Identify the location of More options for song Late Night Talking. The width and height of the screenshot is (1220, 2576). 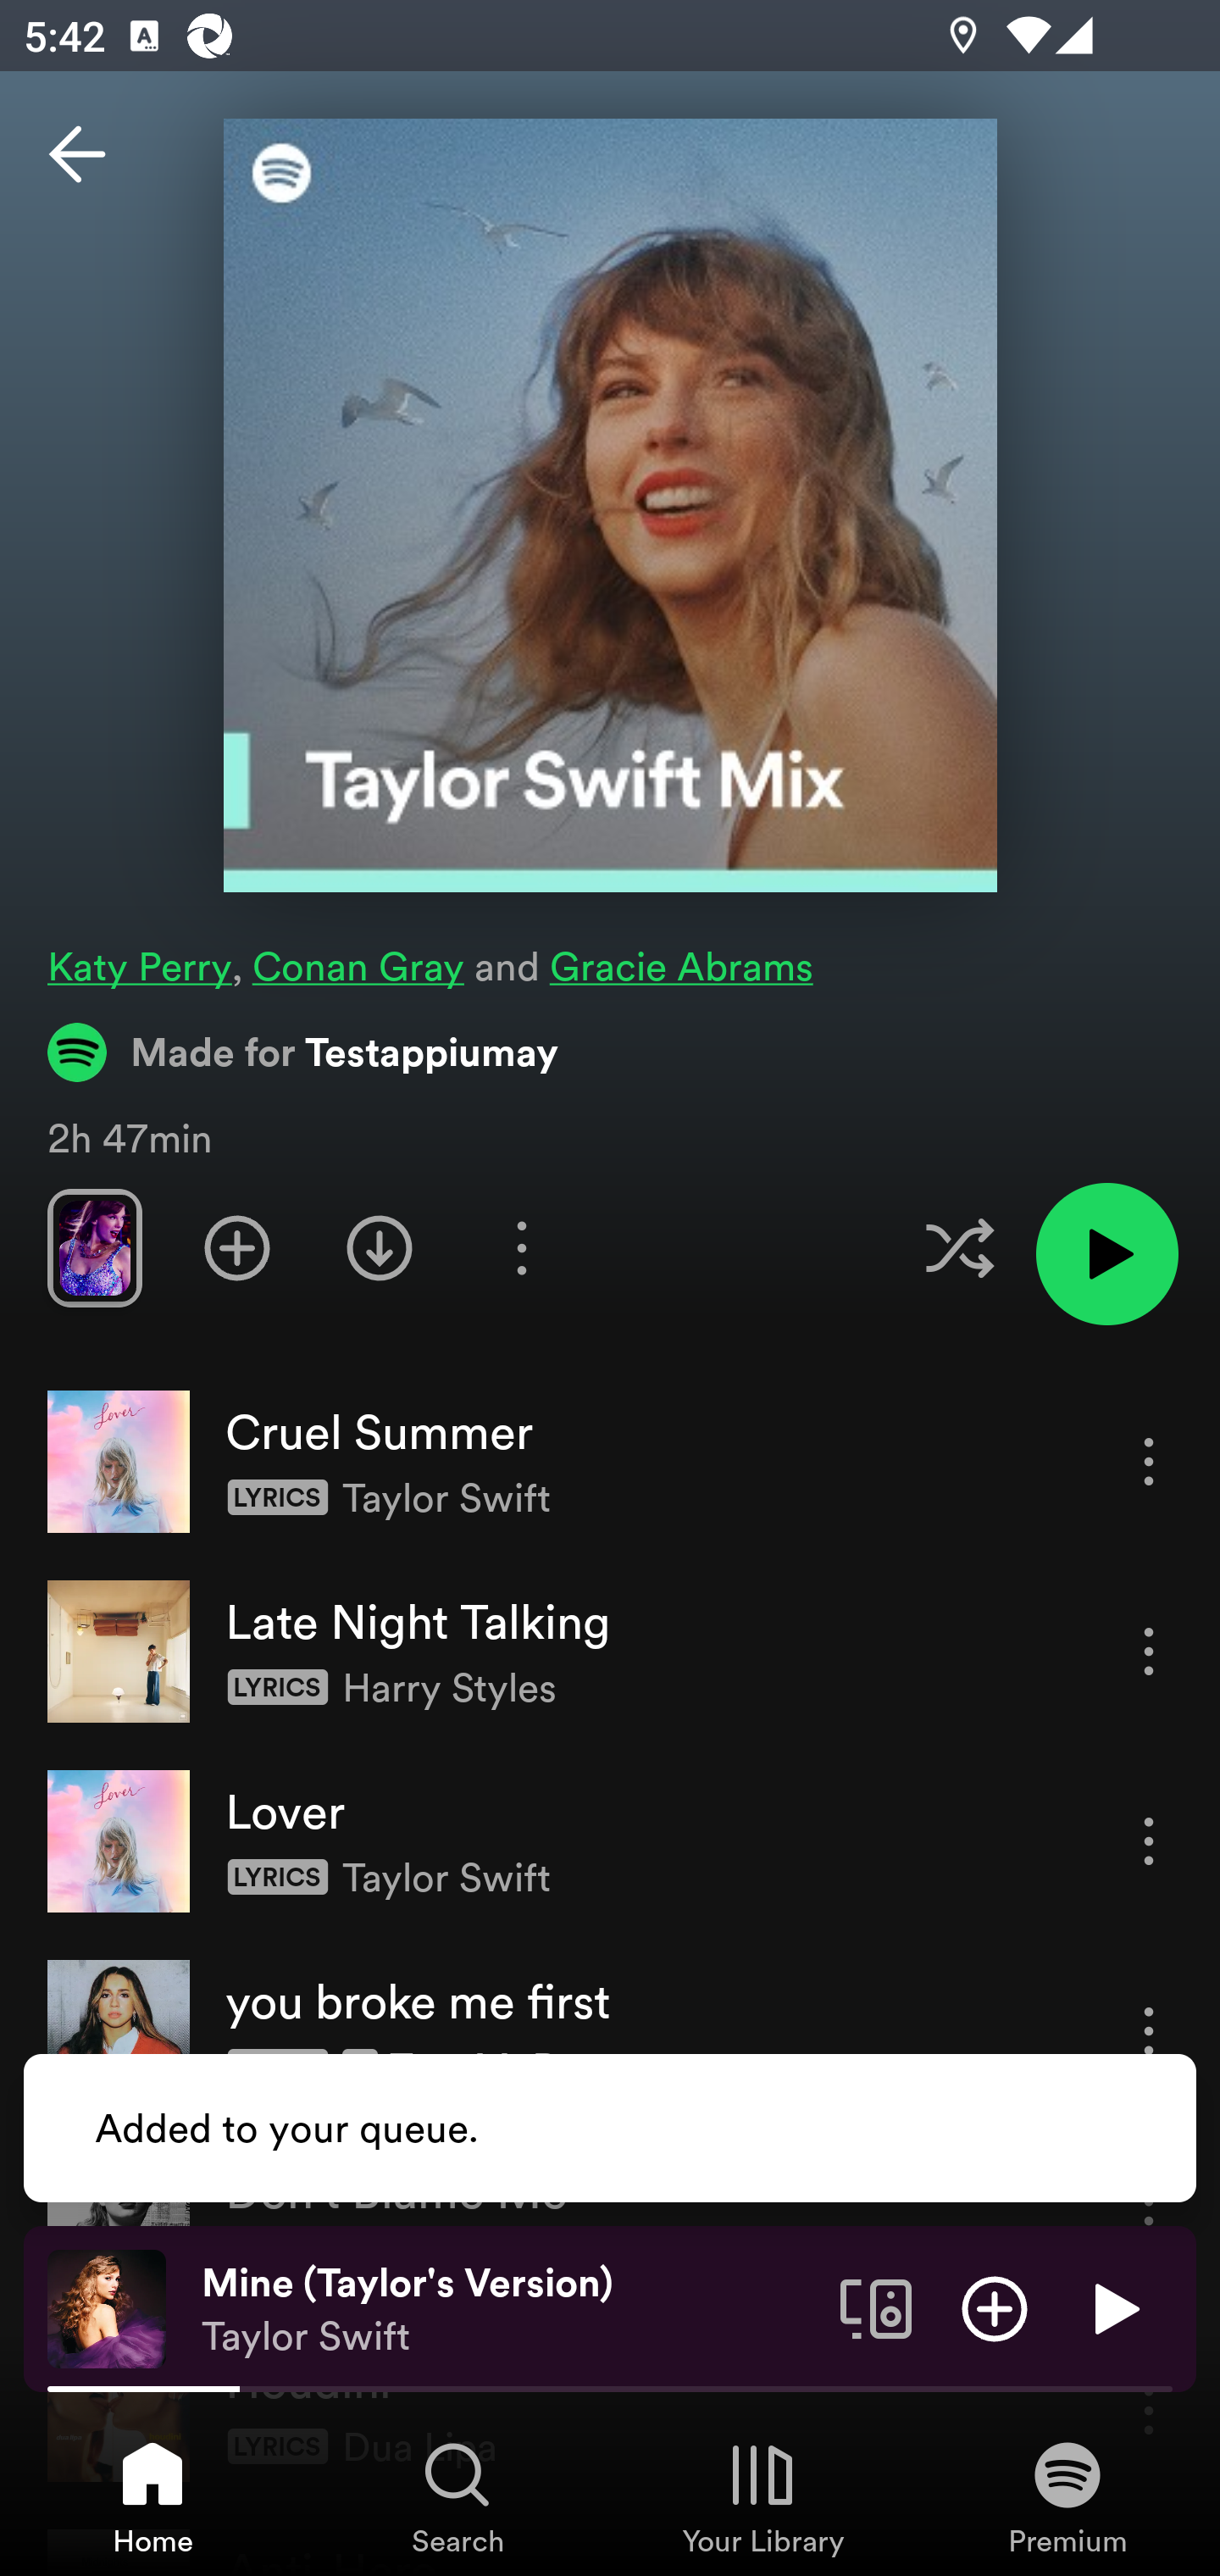
(1149, 1651).